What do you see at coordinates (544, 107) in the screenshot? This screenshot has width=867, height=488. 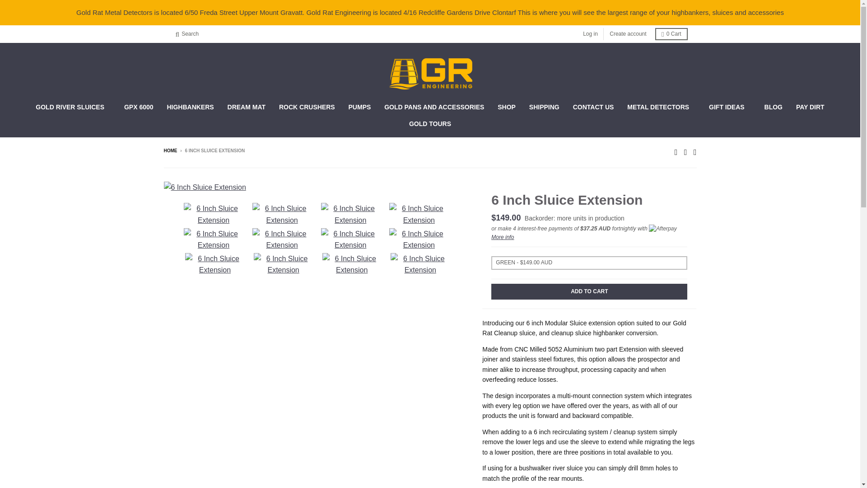 I see `SHIPPING` at bounding box center [544, 107].